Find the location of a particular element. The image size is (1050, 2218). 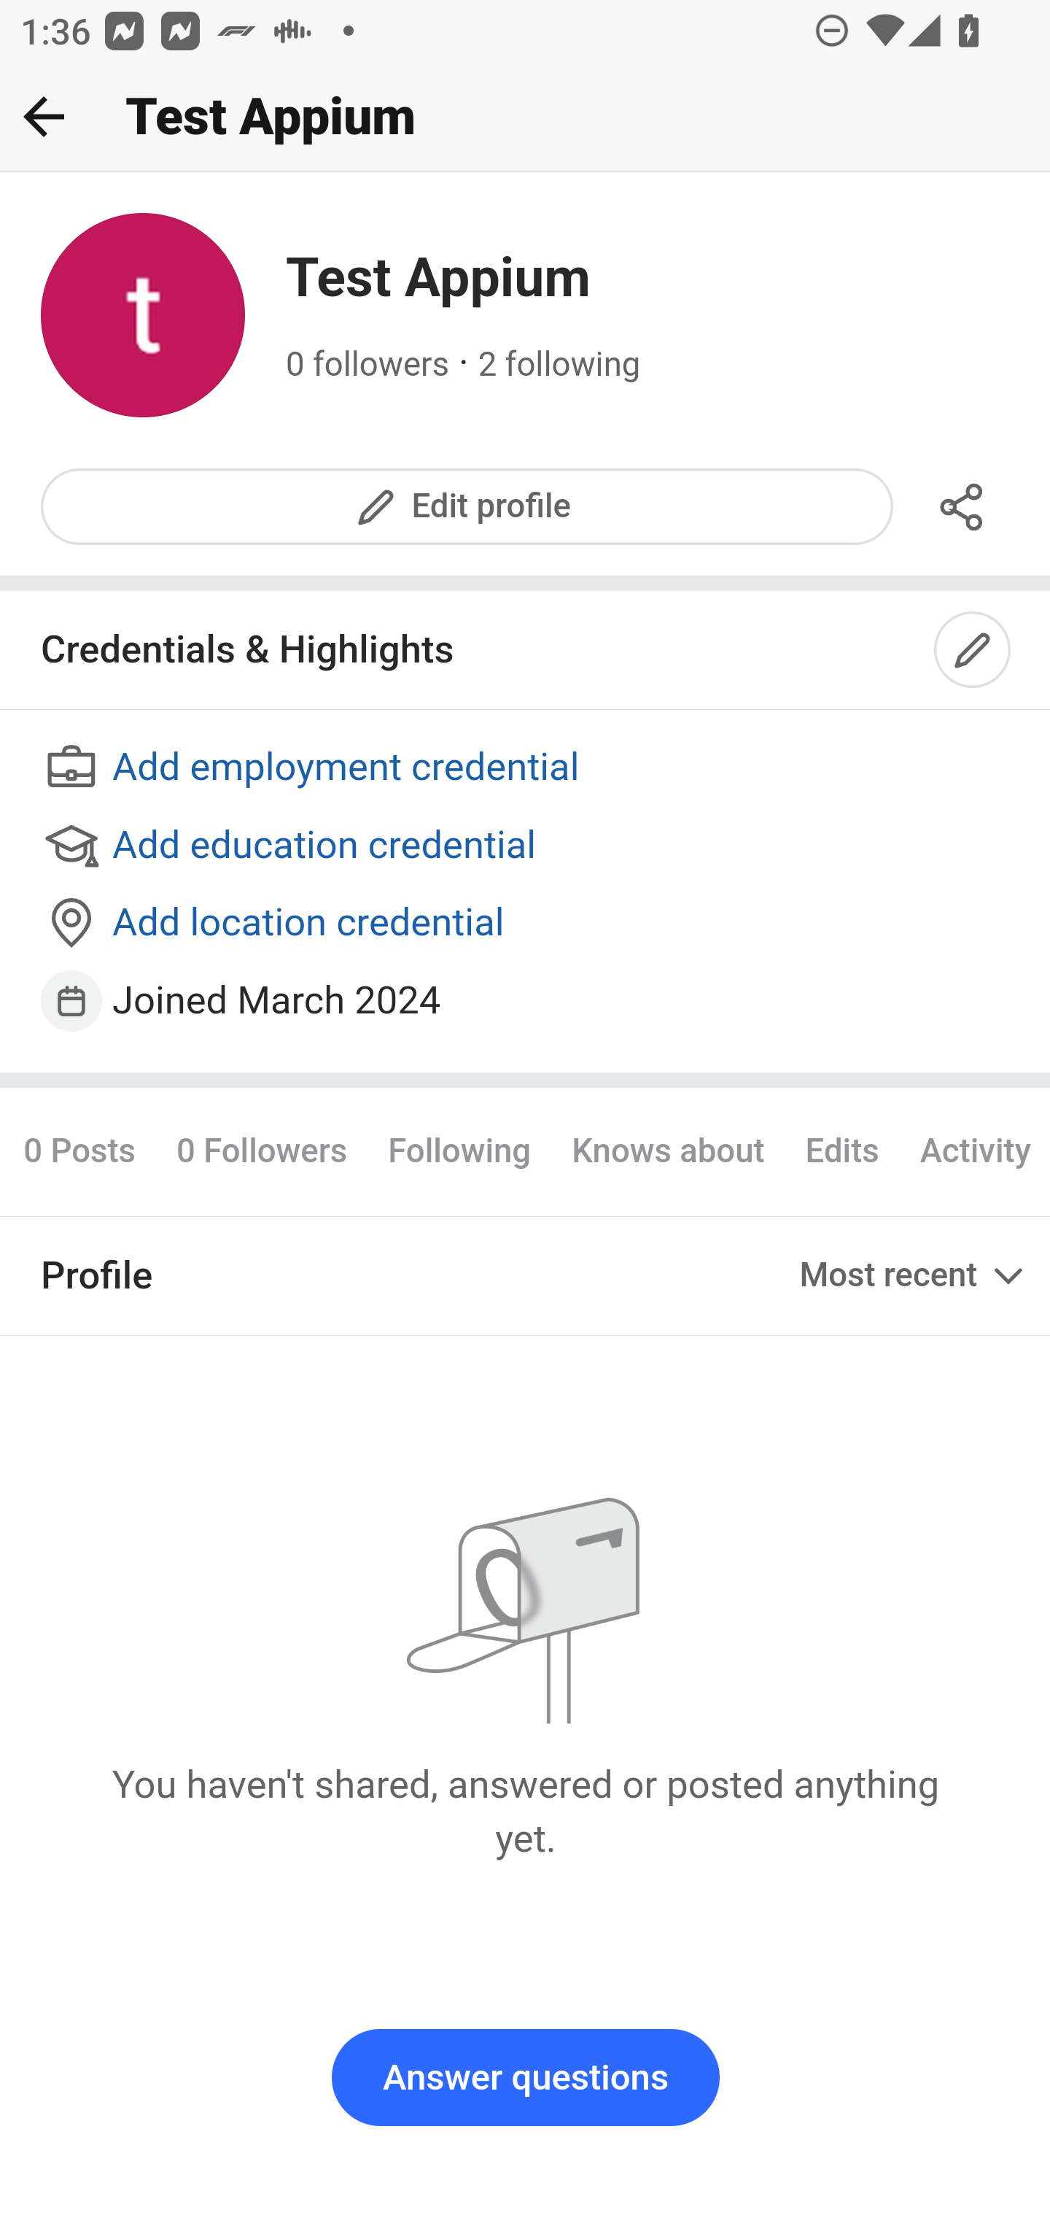

Add employment credential is located at coordinates (526, 769).